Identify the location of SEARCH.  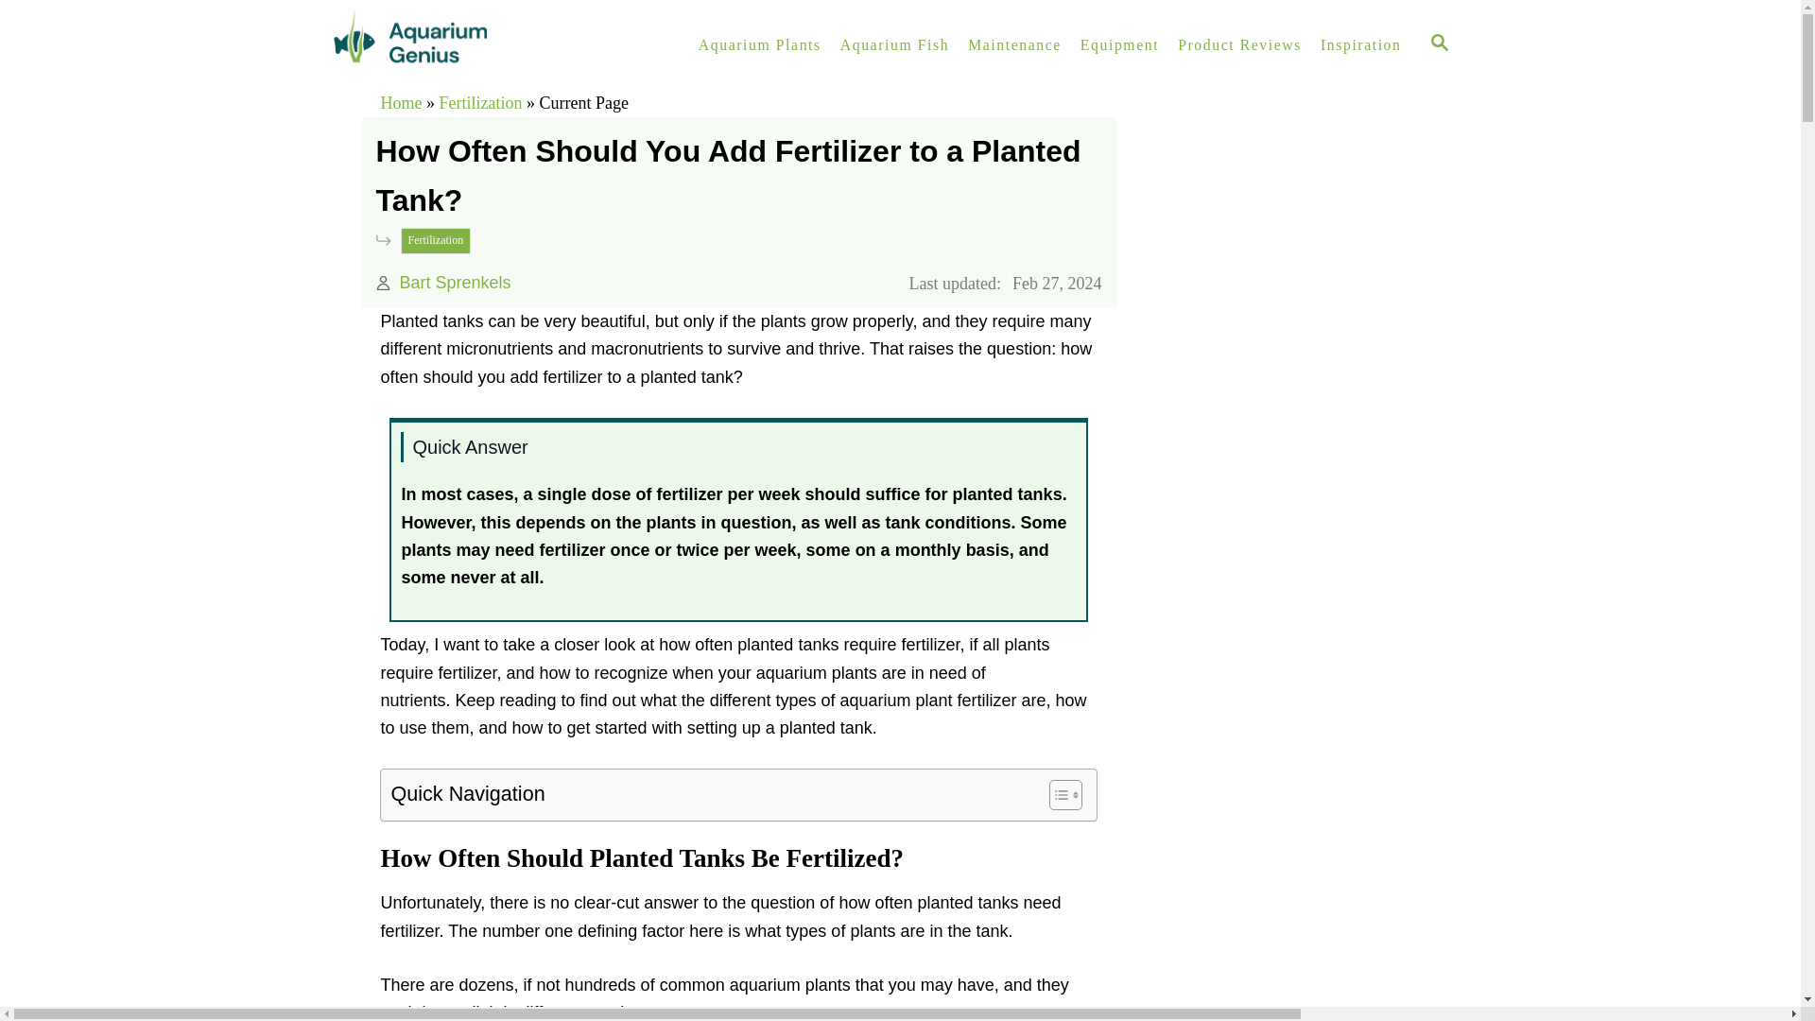
(1440, 44).